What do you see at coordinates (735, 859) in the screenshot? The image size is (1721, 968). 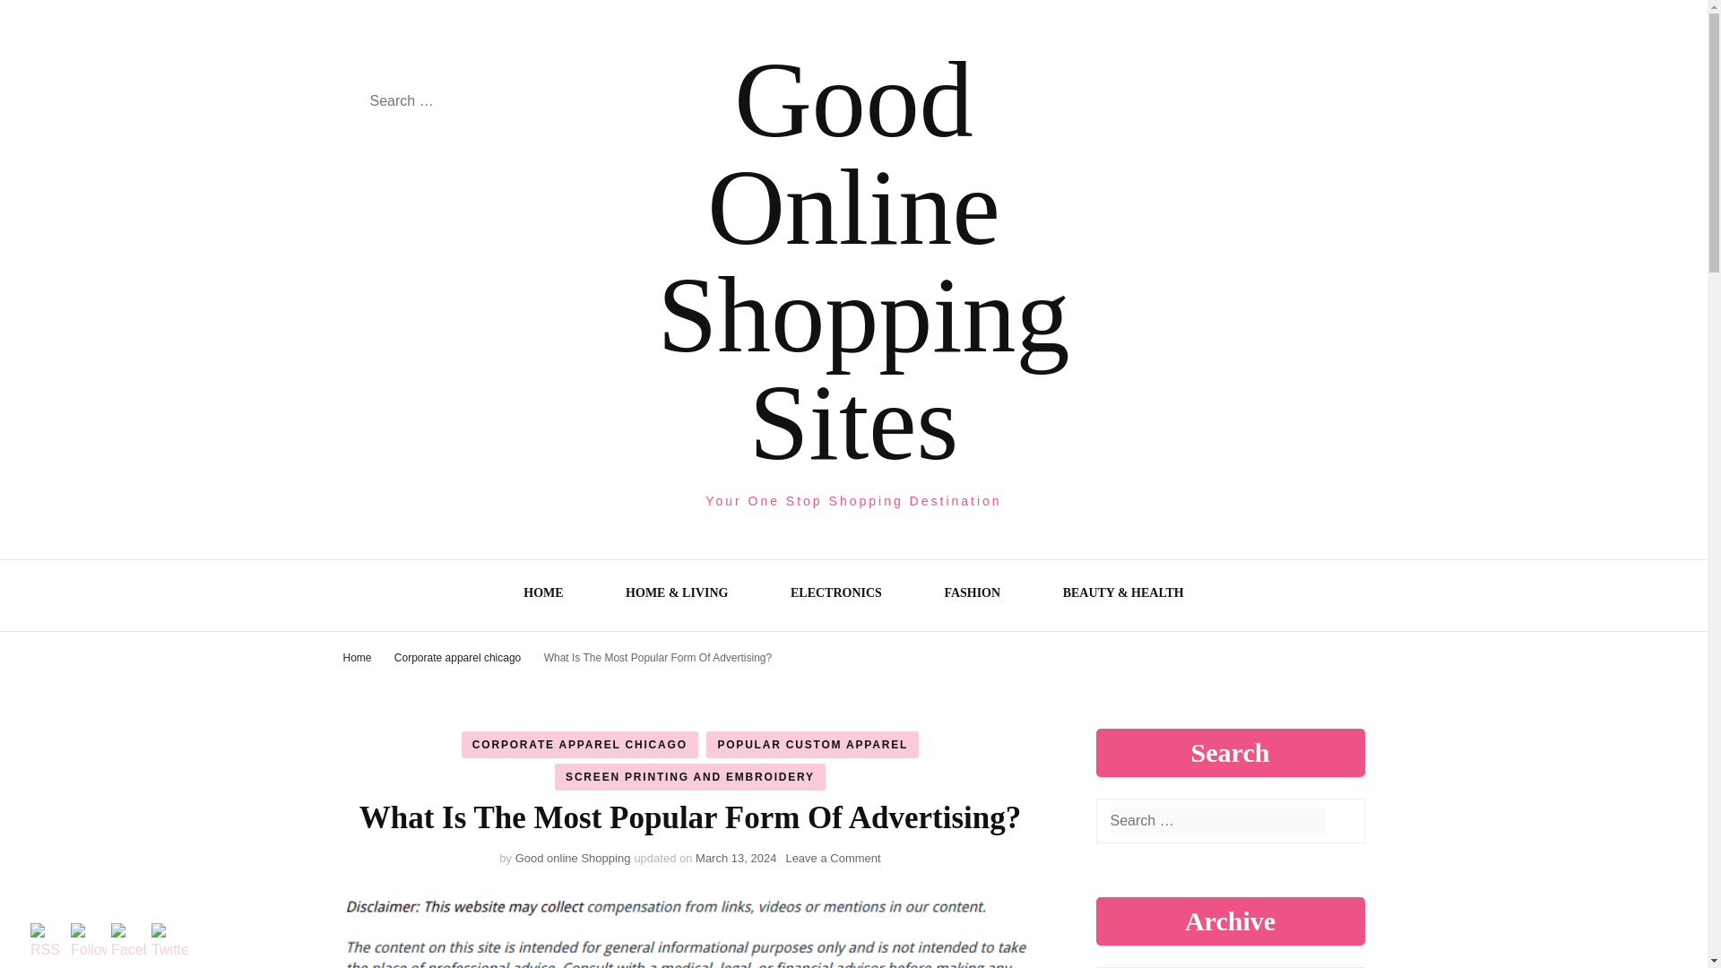 I see `March 13, 2024` at bounding box center [735, 859].